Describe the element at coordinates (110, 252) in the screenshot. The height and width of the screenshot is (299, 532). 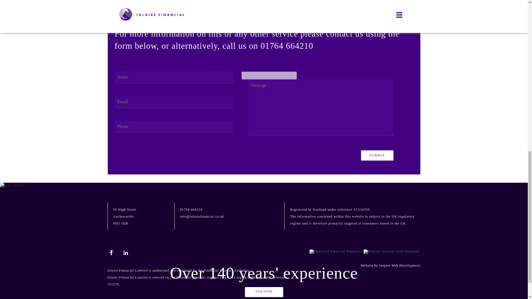
I see `Facebook` at that location.